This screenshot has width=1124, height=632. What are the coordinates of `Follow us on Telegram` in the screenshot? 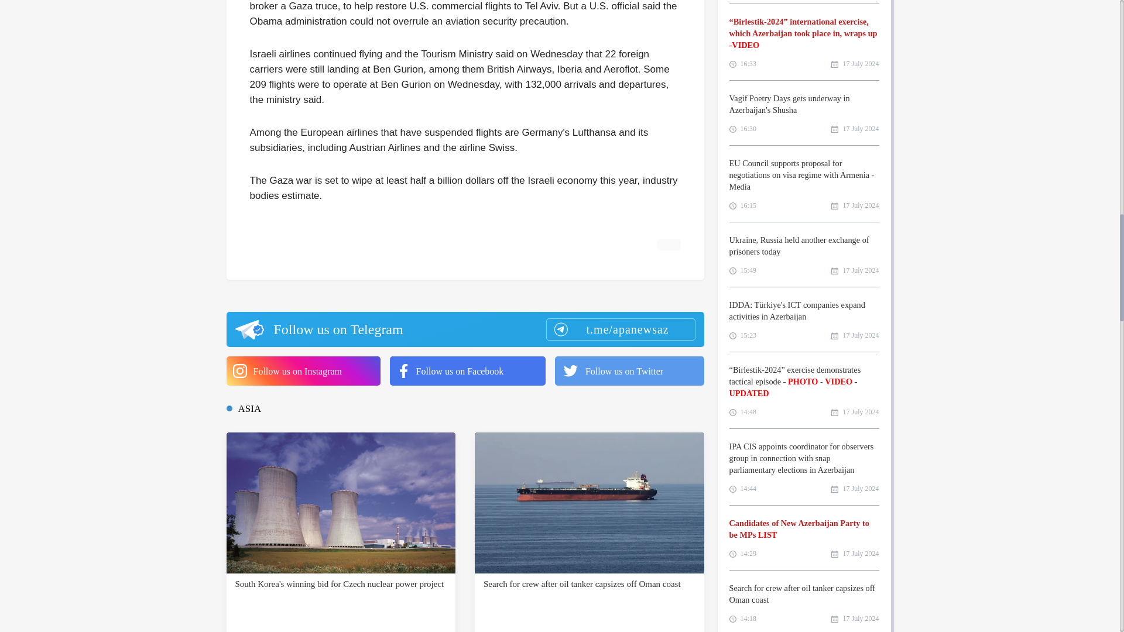 It's located at (464, 329).